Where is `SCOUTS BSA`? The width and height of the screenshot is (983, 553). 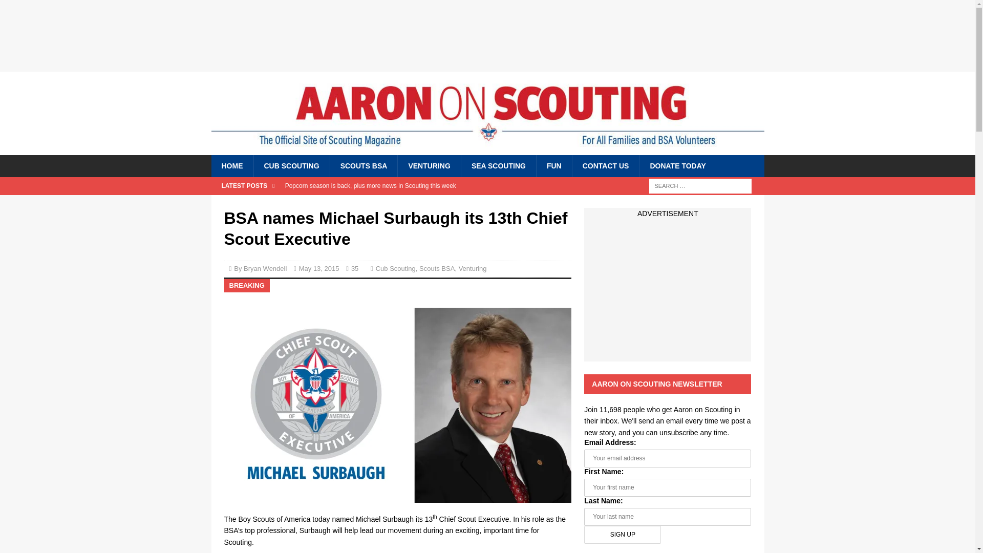
SCOUTS BSA is located at coordinates (364, 166).